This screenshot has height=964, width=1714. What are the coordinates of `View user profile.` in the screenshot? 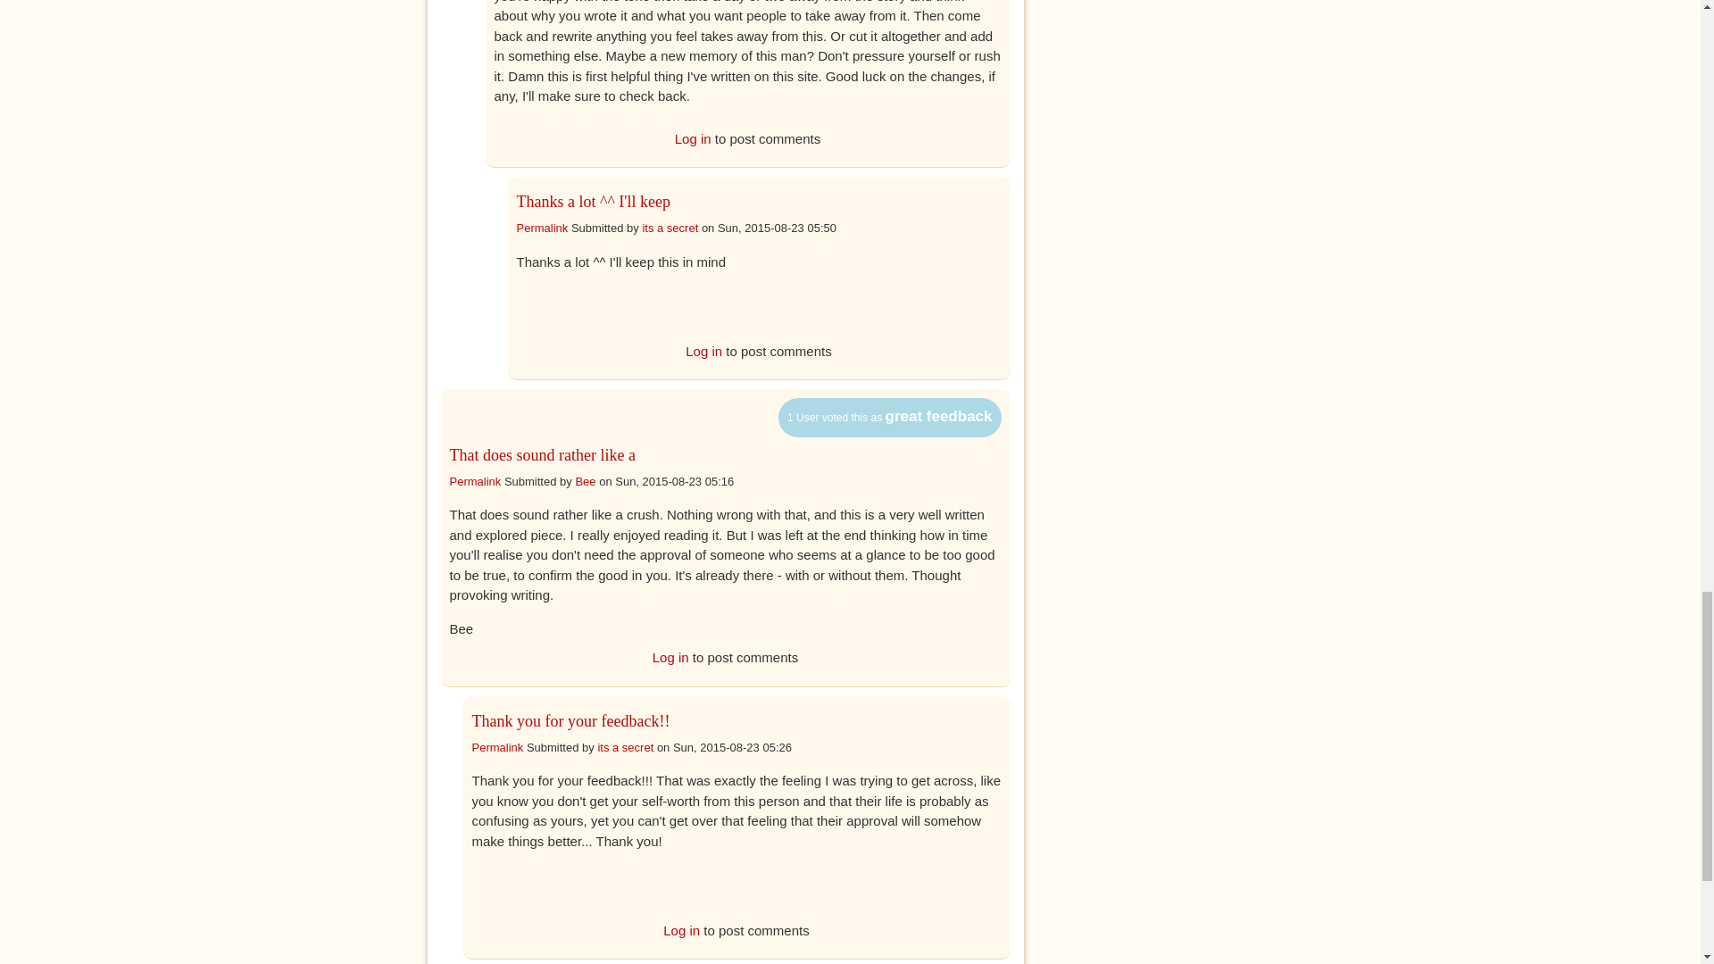 It's located at (584, 481).